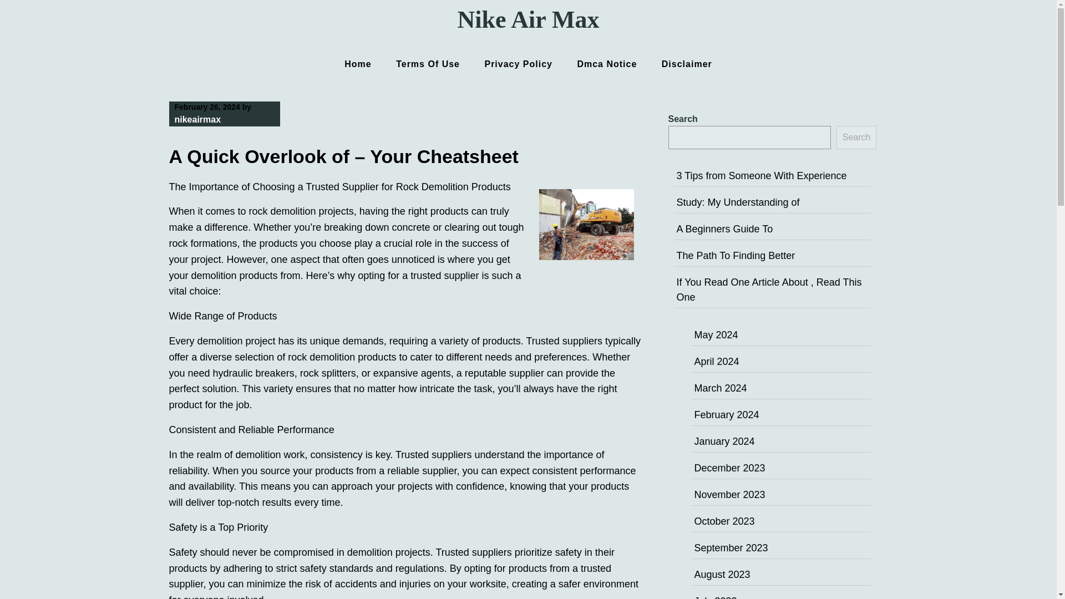 Image resolution: width=1065 pixels, height=599 pixels. Describe the element at coordinates (731, 548) in the screenshot. I see `September 2023` at that location.